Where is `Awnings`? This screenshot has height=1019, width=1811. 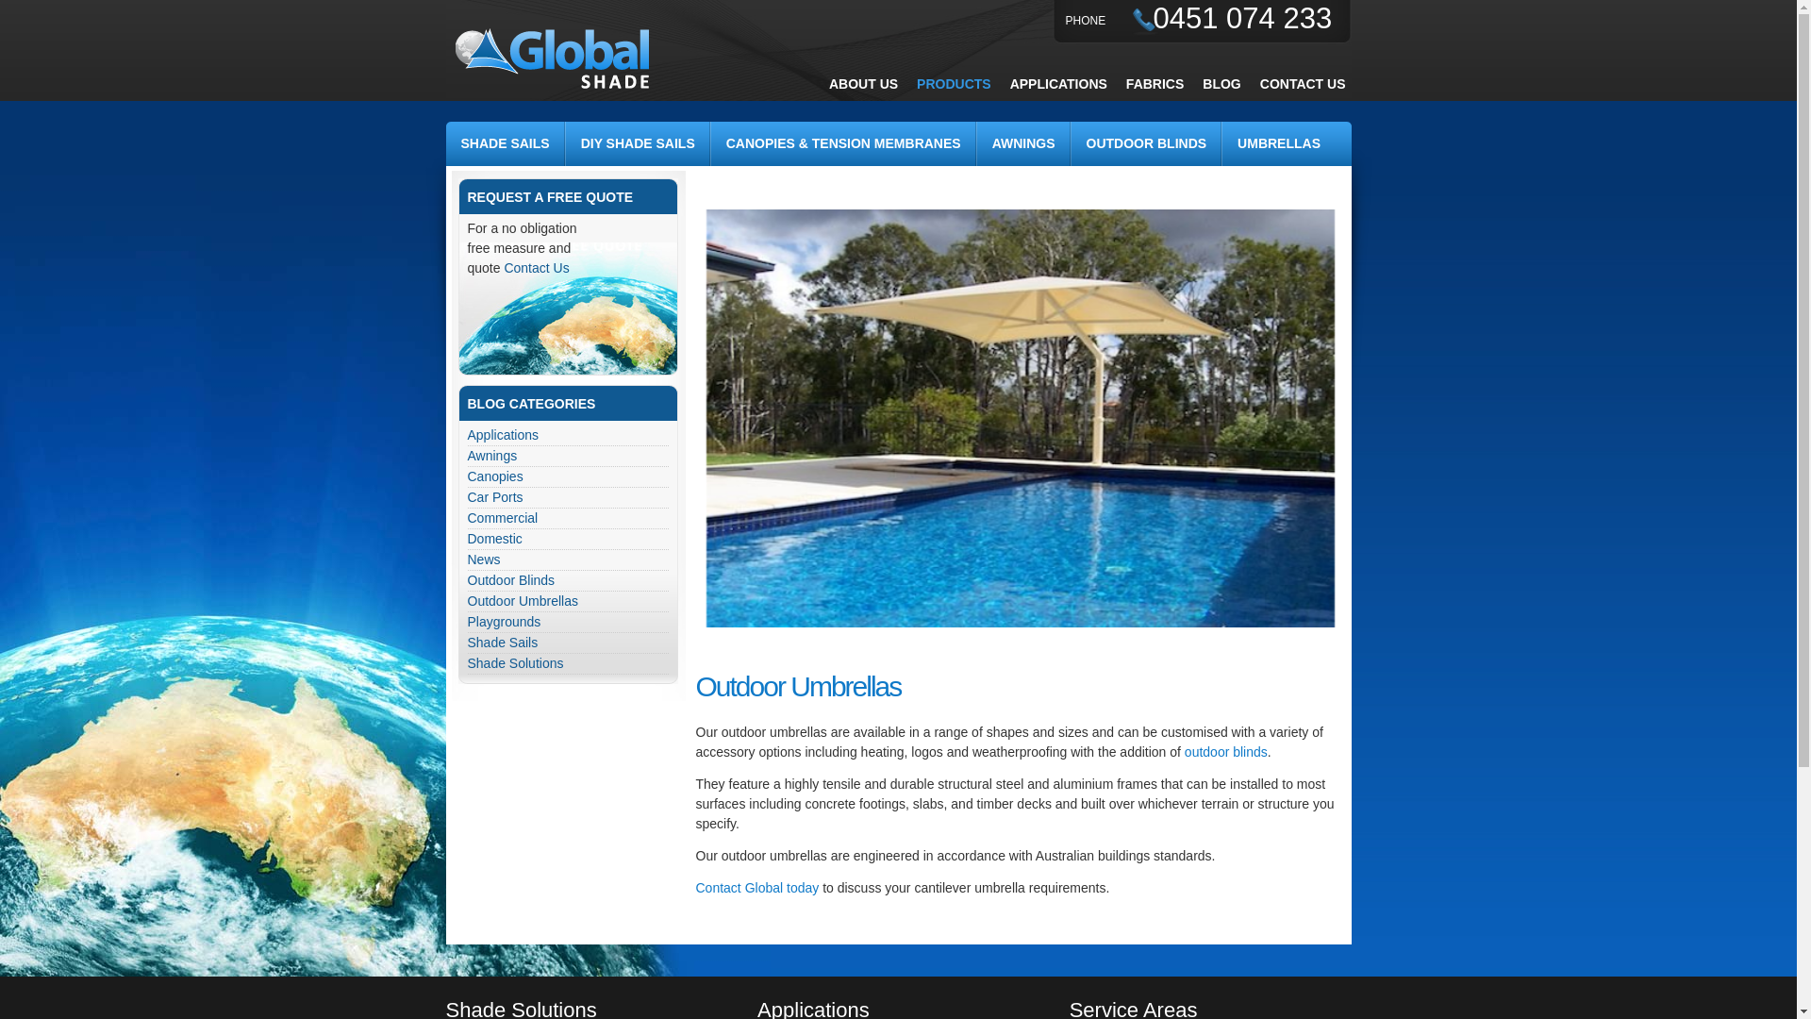 Awnings is located at coordinates (568, 457).